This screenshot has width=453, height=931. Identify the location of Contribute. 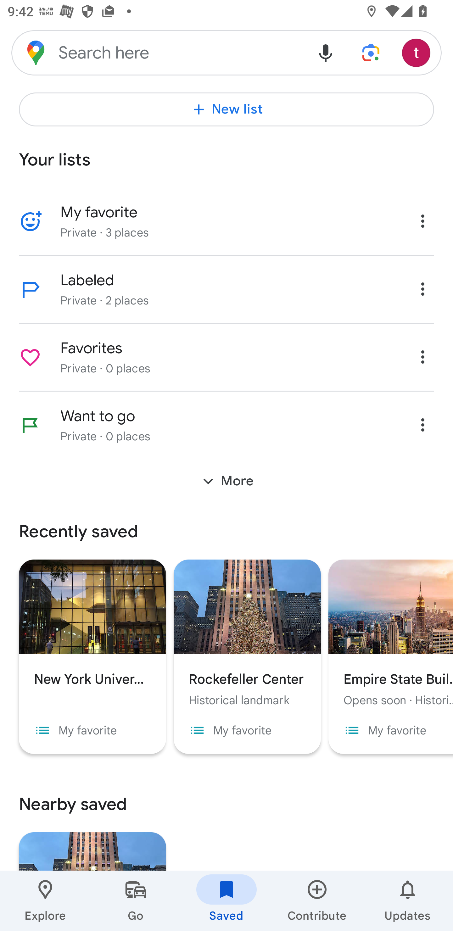
(317, 901).